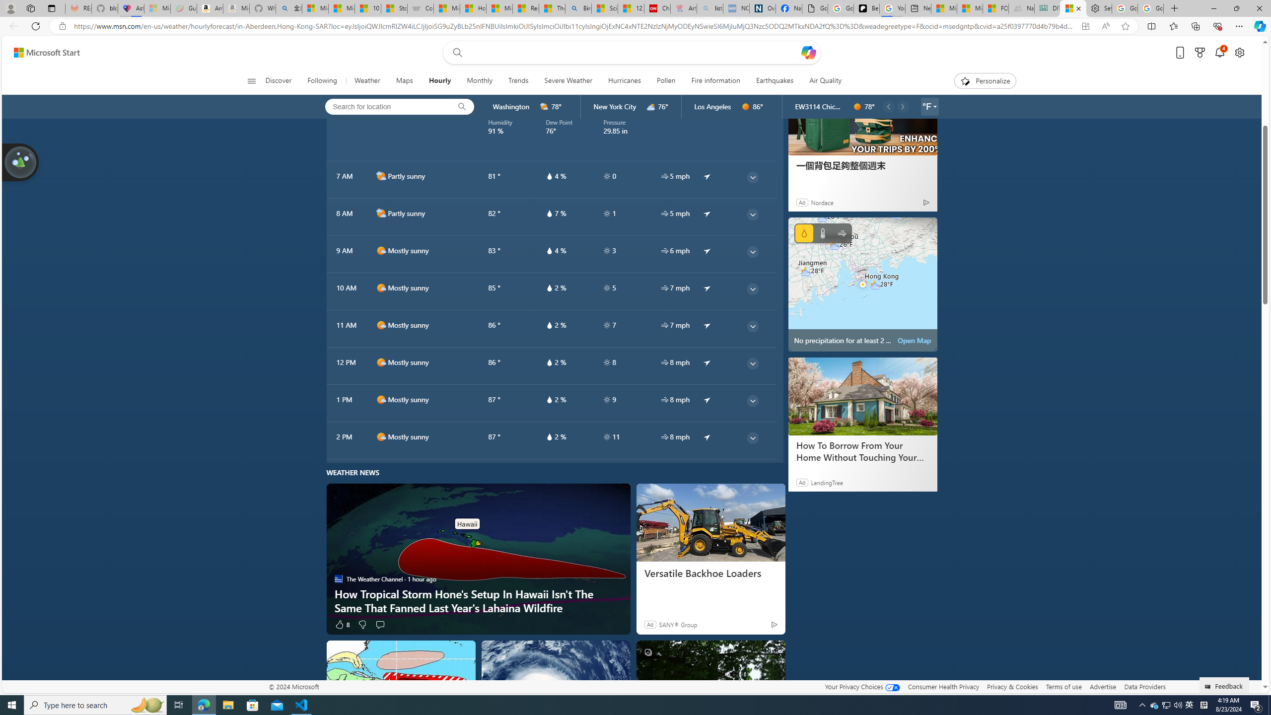 The image size is (1271, 715). I want to click on Start the conversation, so click(380, 624).